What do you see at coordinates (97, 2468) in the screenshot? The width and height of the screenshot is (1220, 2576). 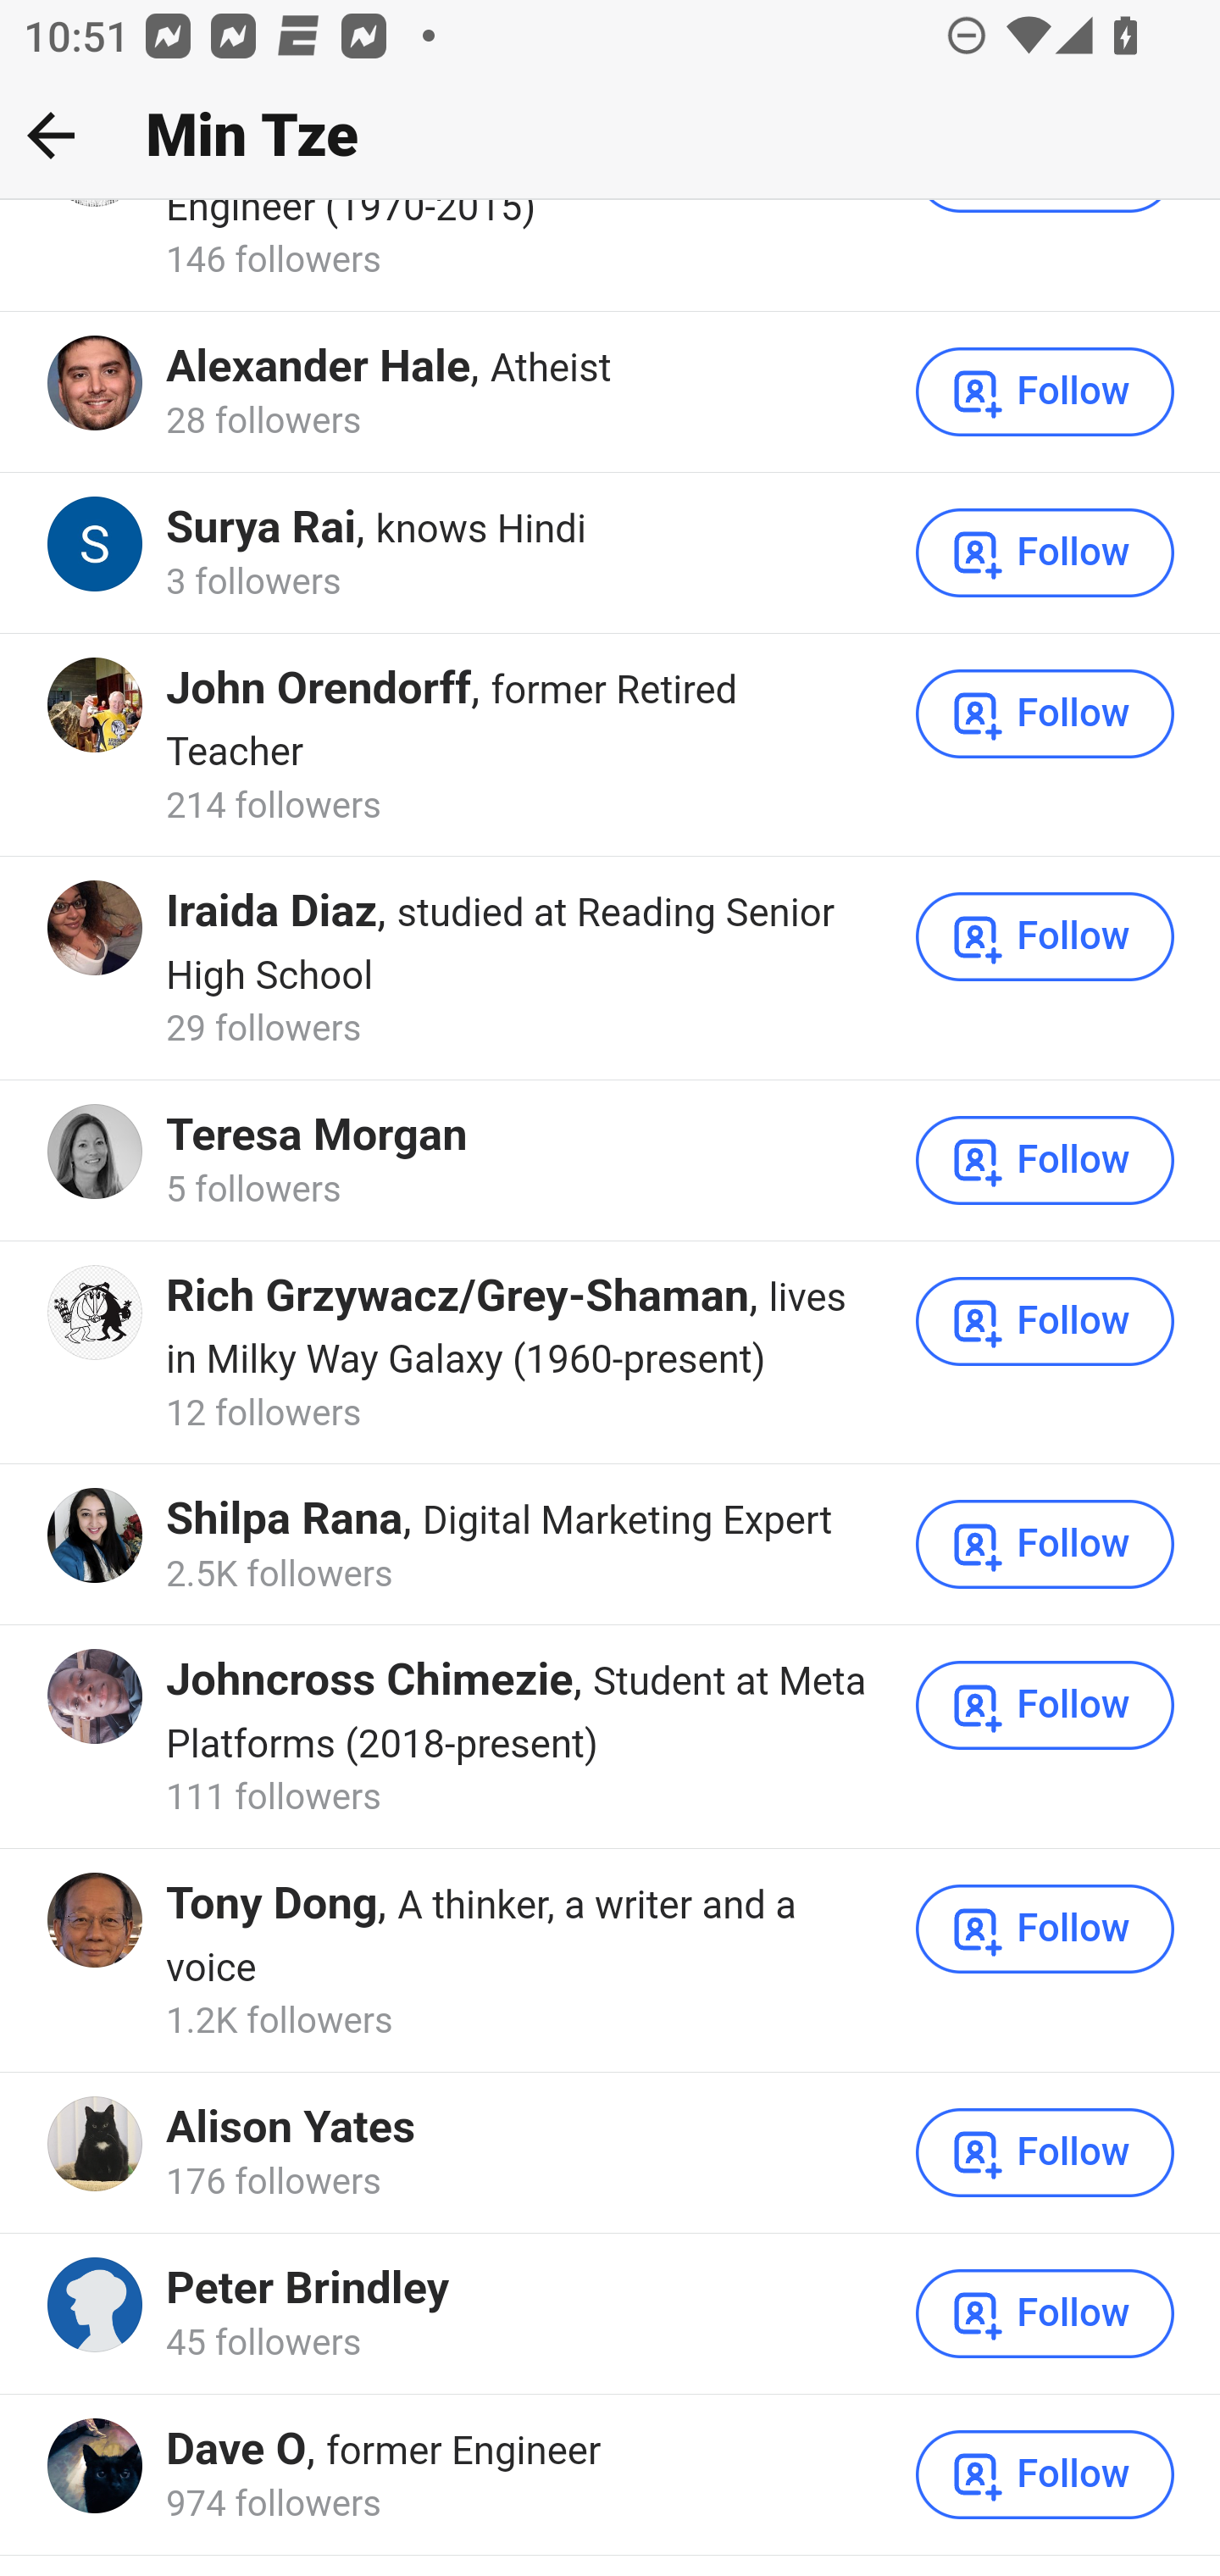 I see `Profile photo for Dave O` at bounding box center [97, 2468].